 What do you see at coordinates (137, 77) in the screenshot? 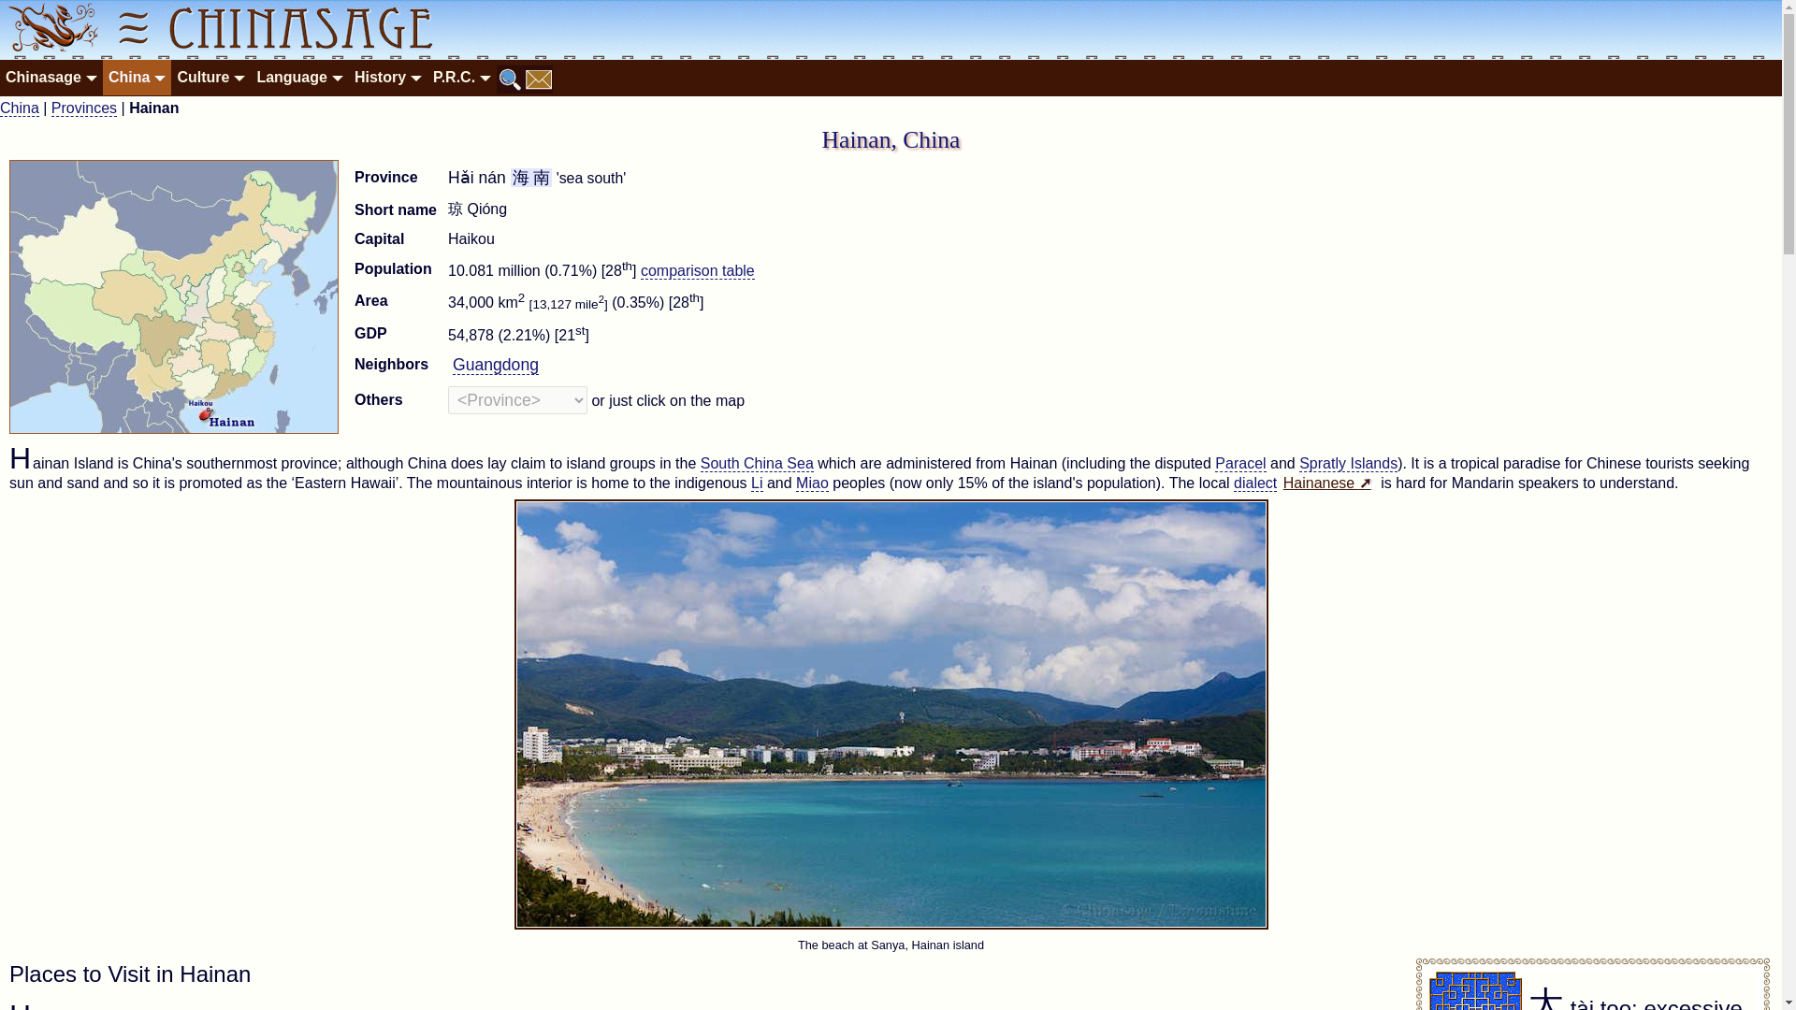
I see `China` at bounding box center [137, 77].